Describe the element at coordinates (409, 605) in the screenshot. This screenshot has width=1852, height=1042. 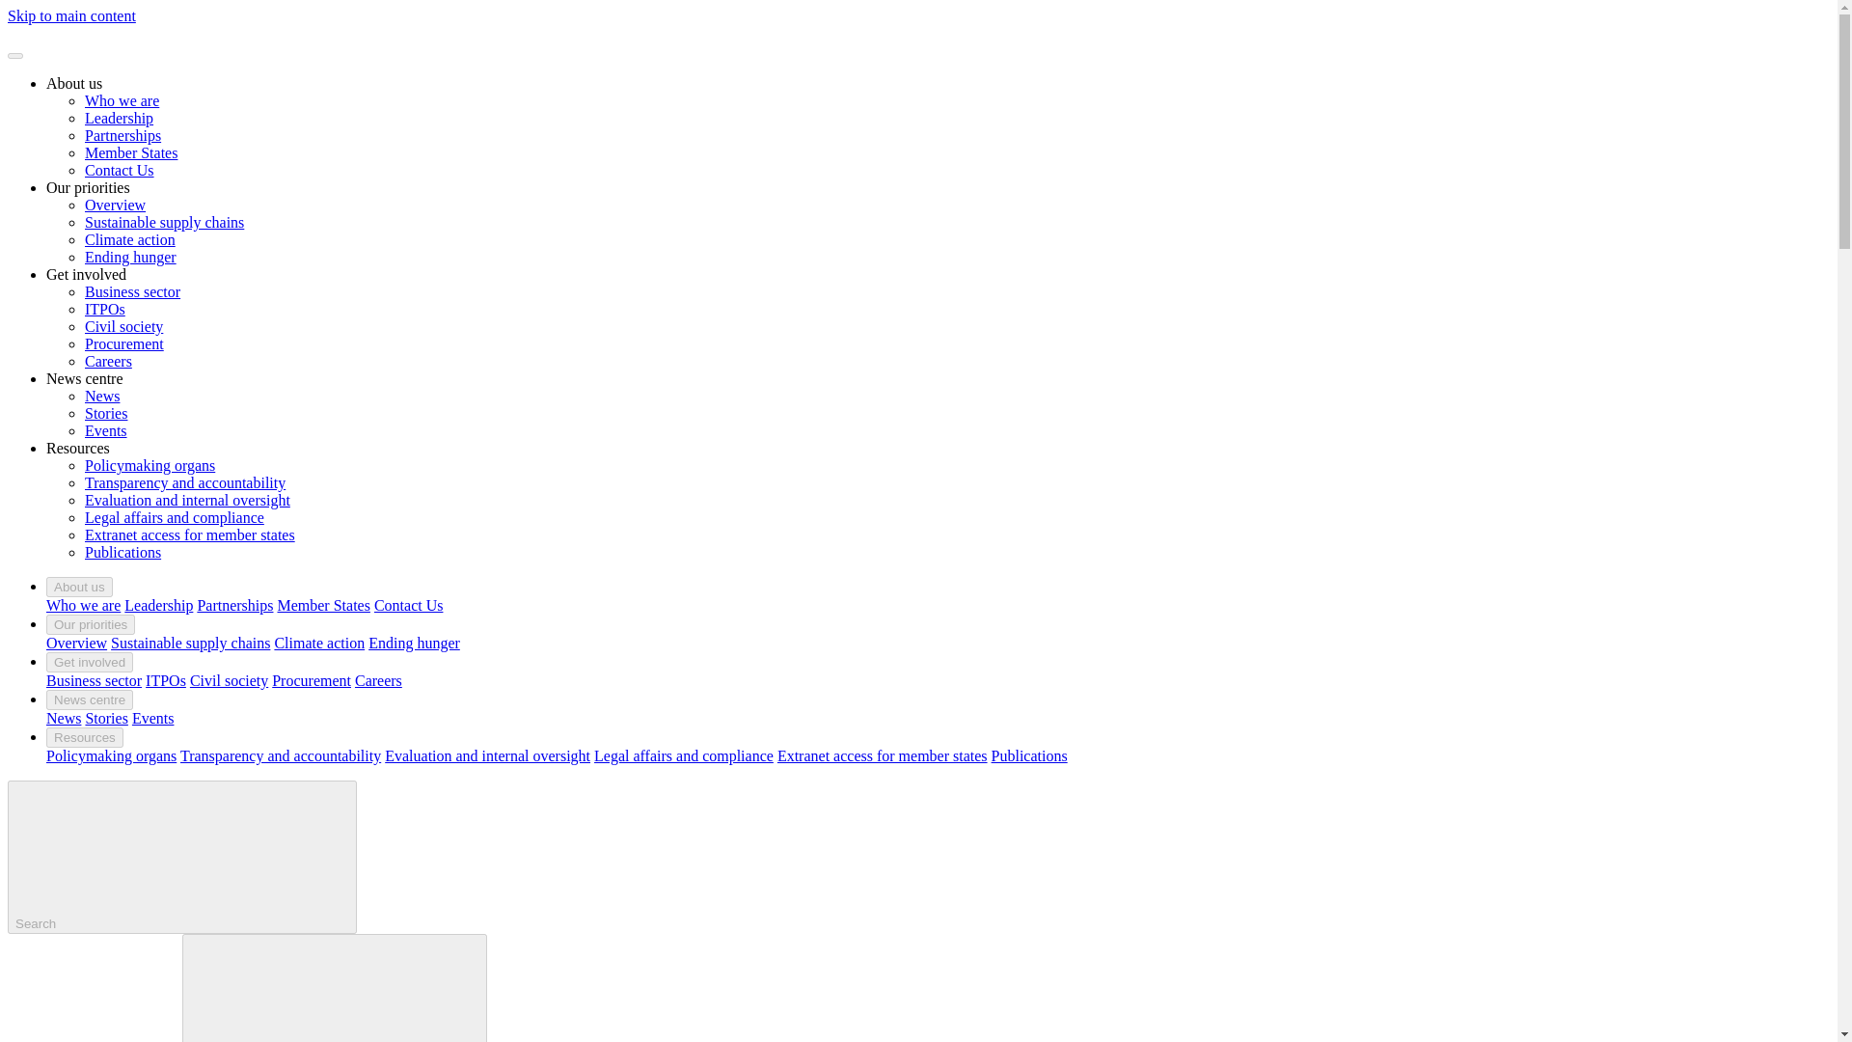
I see `Get in touch` at that location.